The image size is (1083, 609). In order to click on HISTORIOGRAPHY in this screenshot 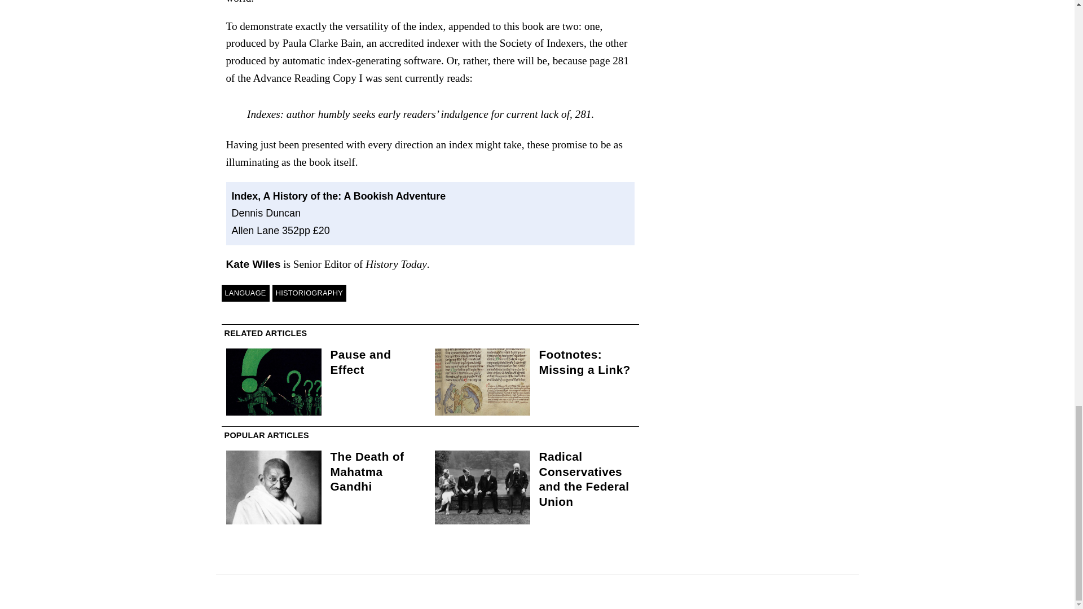, I will do `click(309, 293)`.